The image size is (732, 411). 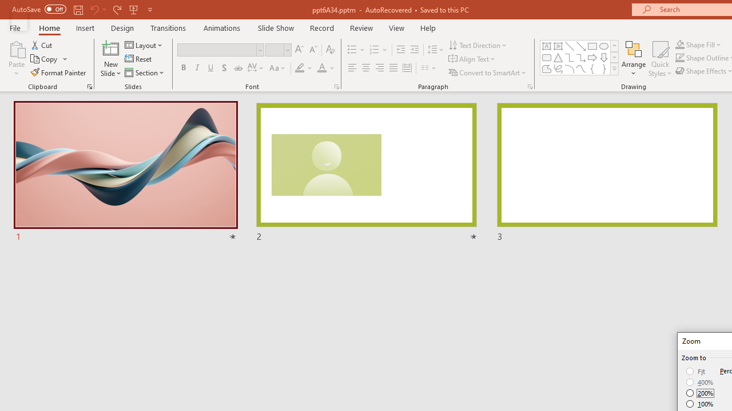 What do you see at coordinates (604, 57) in the screenshot?
I see `Arrow: Down` at bounding box center [604, 57].